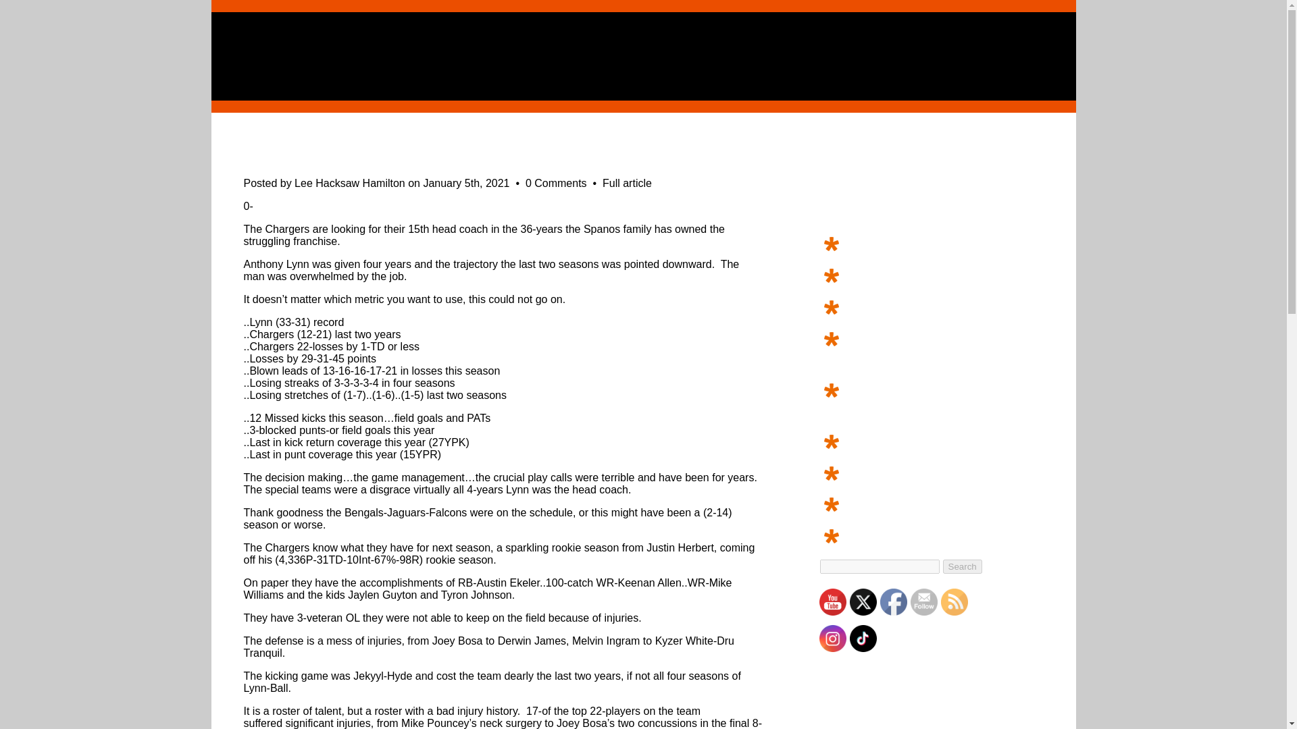  What do you see at coordinates (924, 601) in the screenshot?
I see `Follow by Email` at bounding box center [924, 601].